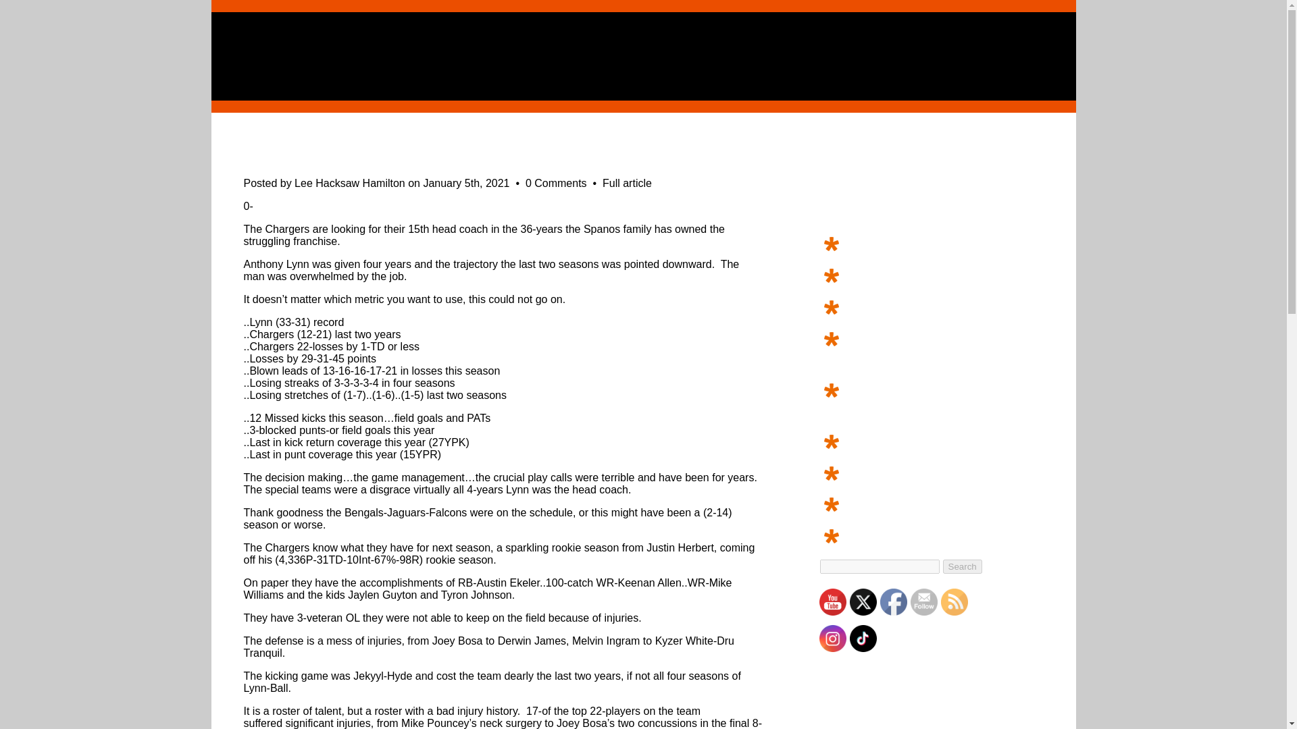  What do you see at coordinates (924, 601) in the screenshot?
I see `Follow by Email` at bounding box center [924, 601].